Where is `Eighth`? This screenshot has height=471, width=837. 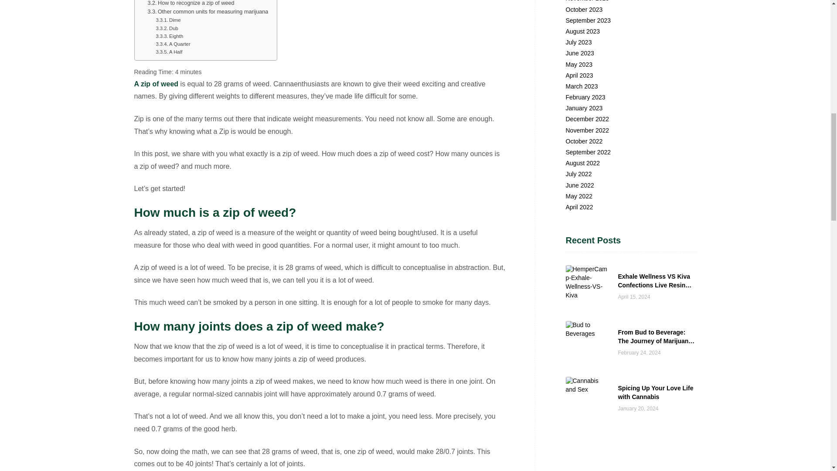
Eighth is located at coordinates (169, 36).